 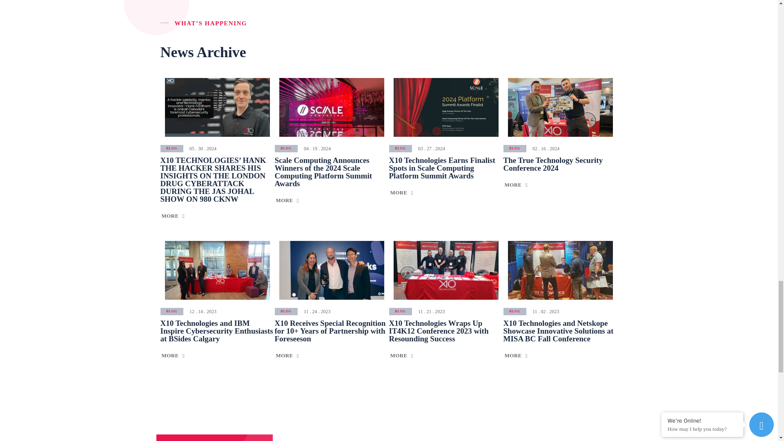 I want to click on MISA BC Fall Conference, so click(x=560, y=270).